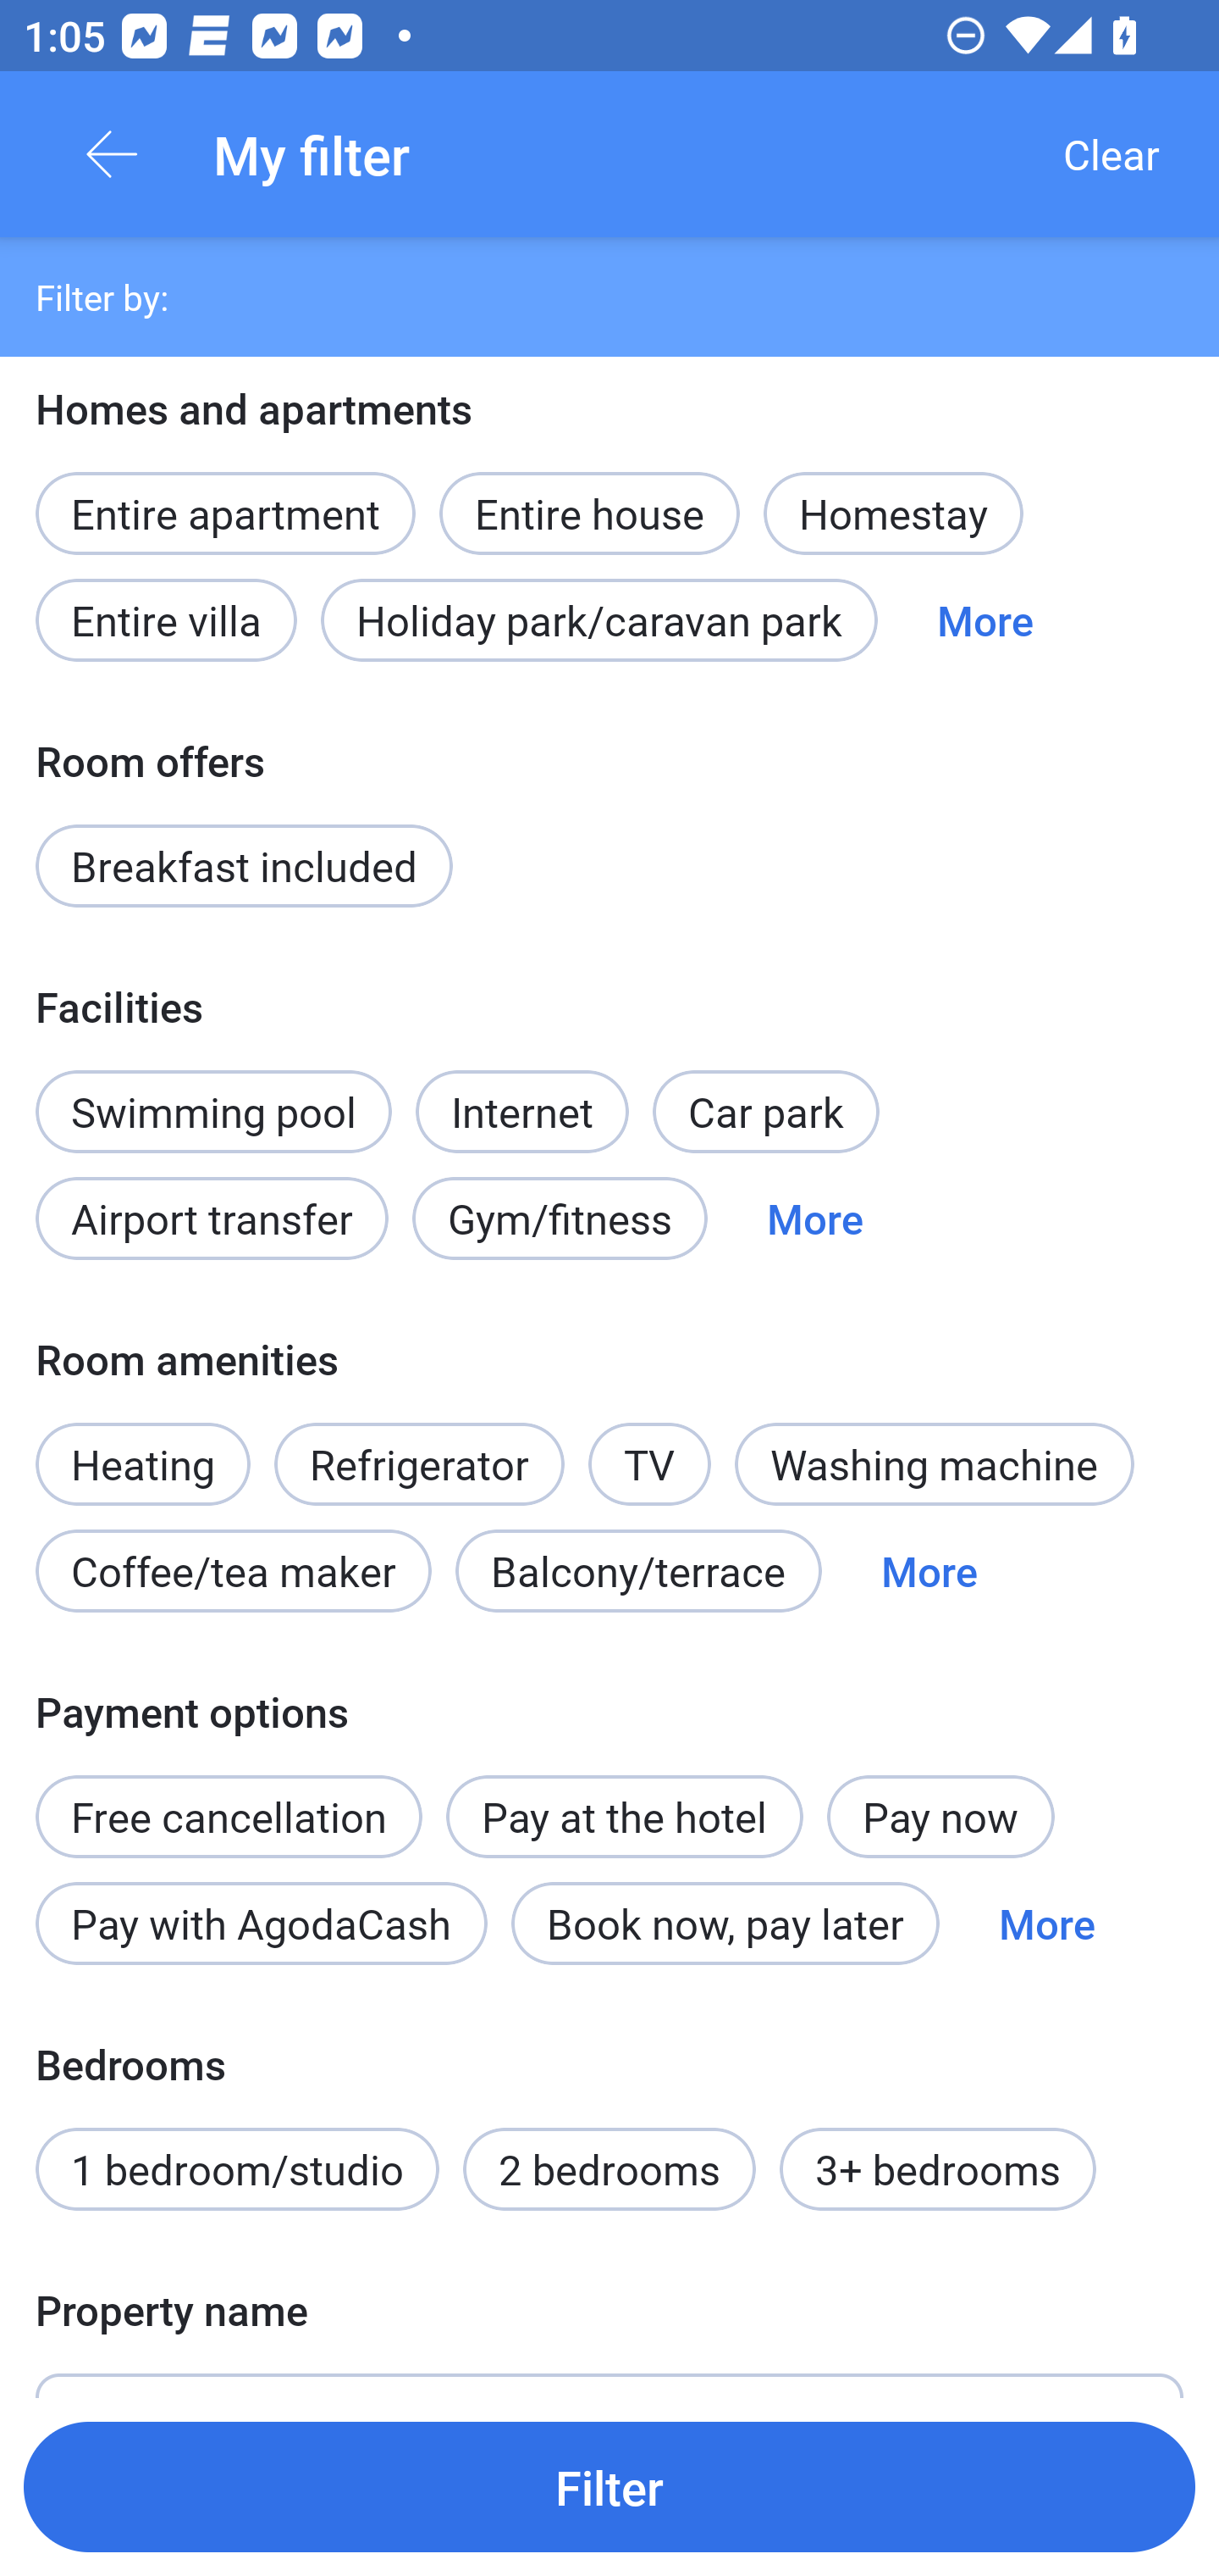 This screenshot has height=2576, width=1219. I want to click on Entire apartment, so click(225, 514).